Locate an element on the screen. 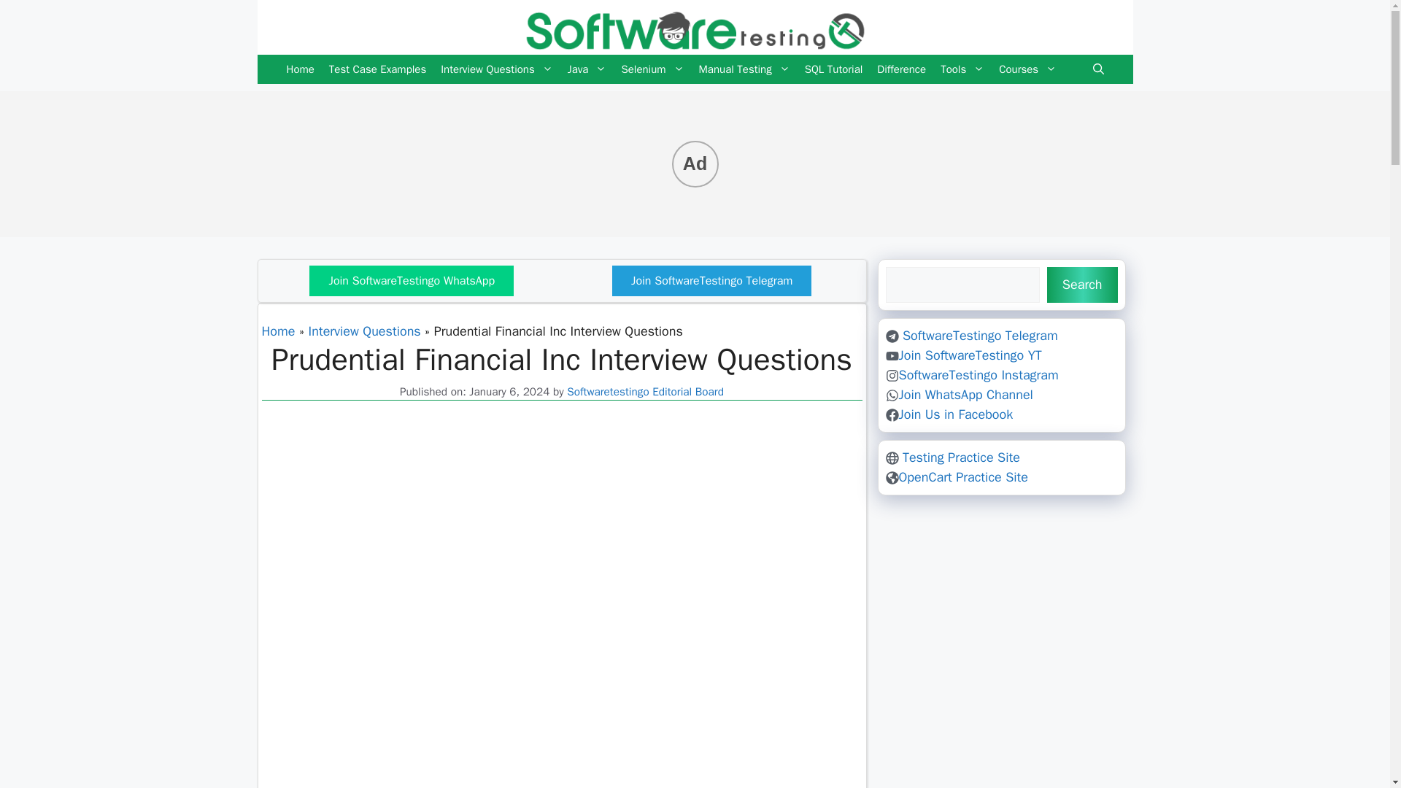 This screenshot has height=788, width=1401. Advertisement is located at coordinates (562, 596).